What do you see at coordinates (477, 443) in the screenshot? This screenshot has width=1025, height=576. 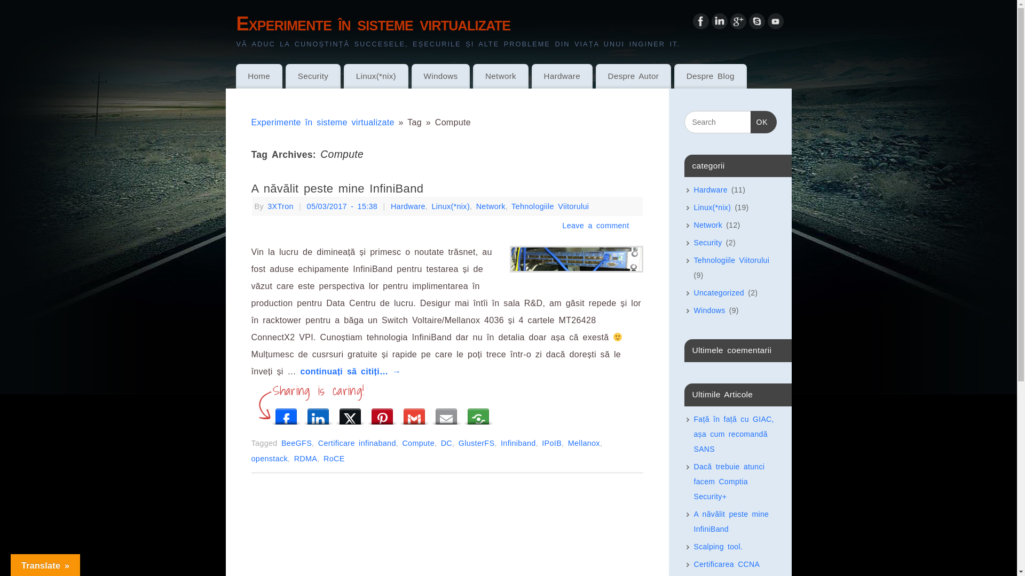 I see `GlusterFS` at bounding box center [477, 443].